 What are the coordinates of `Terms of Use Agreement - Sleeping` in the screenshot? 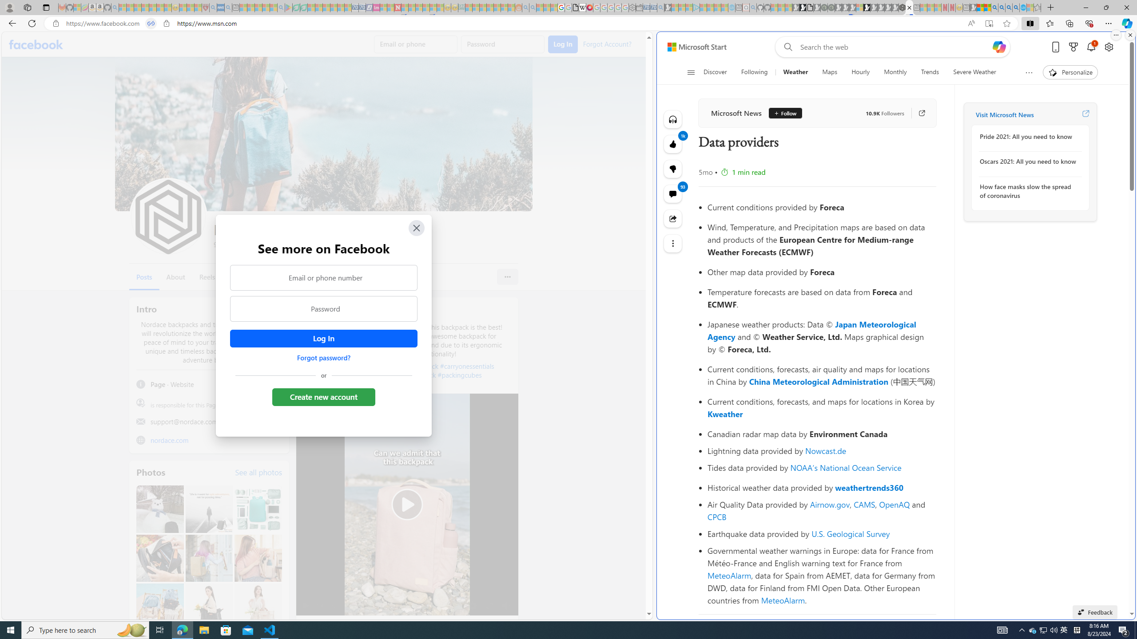 It's located at (296, 8).